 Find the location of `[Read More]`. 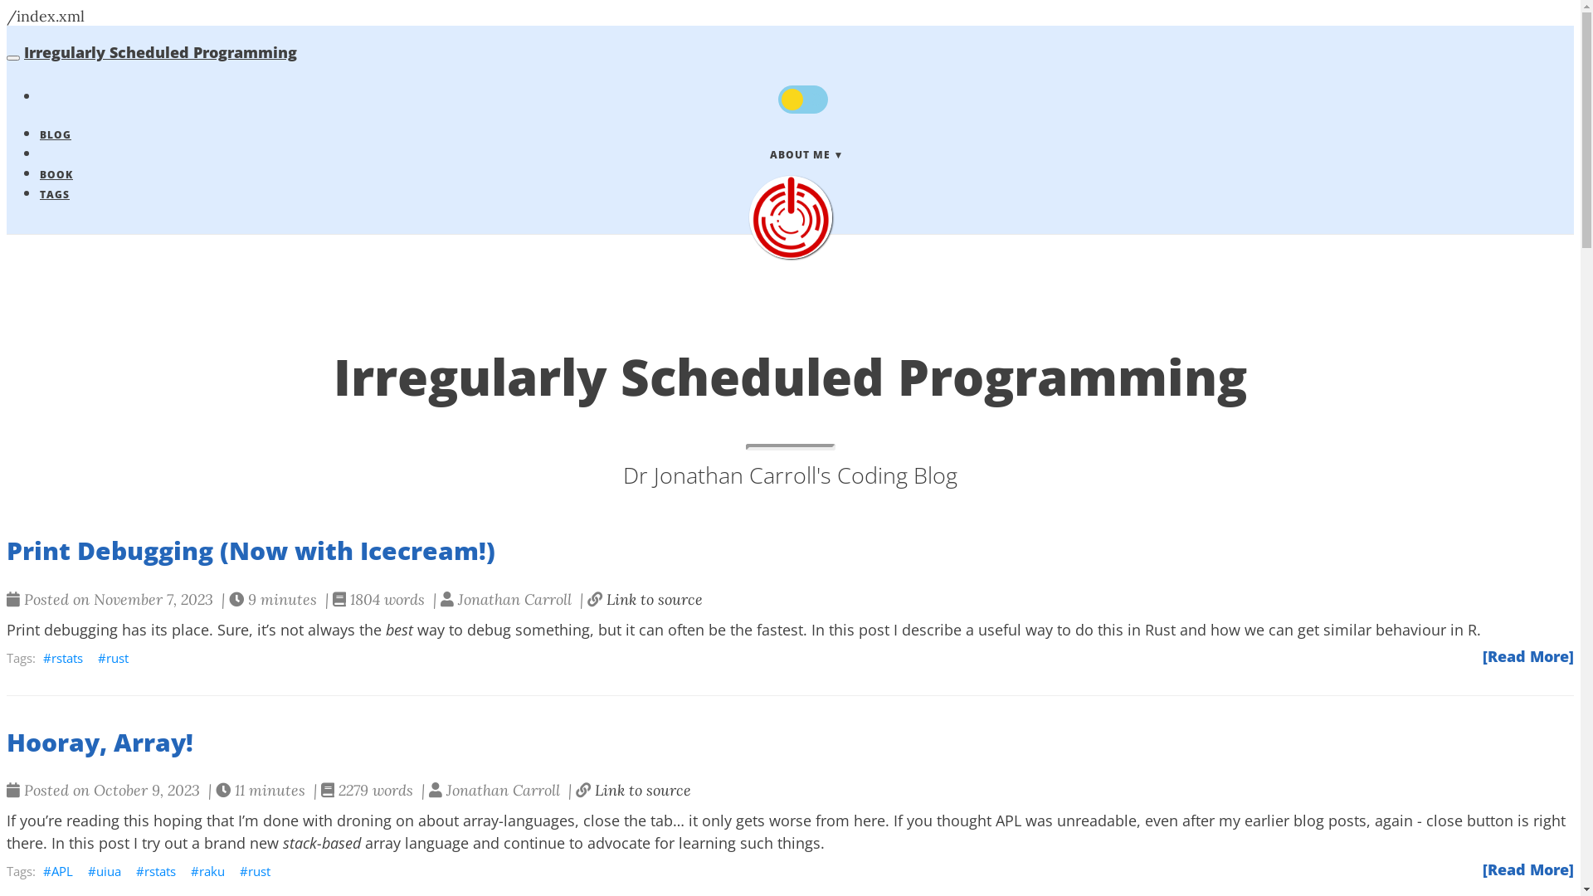

[Read More] is located at coordinates (1528, 656).